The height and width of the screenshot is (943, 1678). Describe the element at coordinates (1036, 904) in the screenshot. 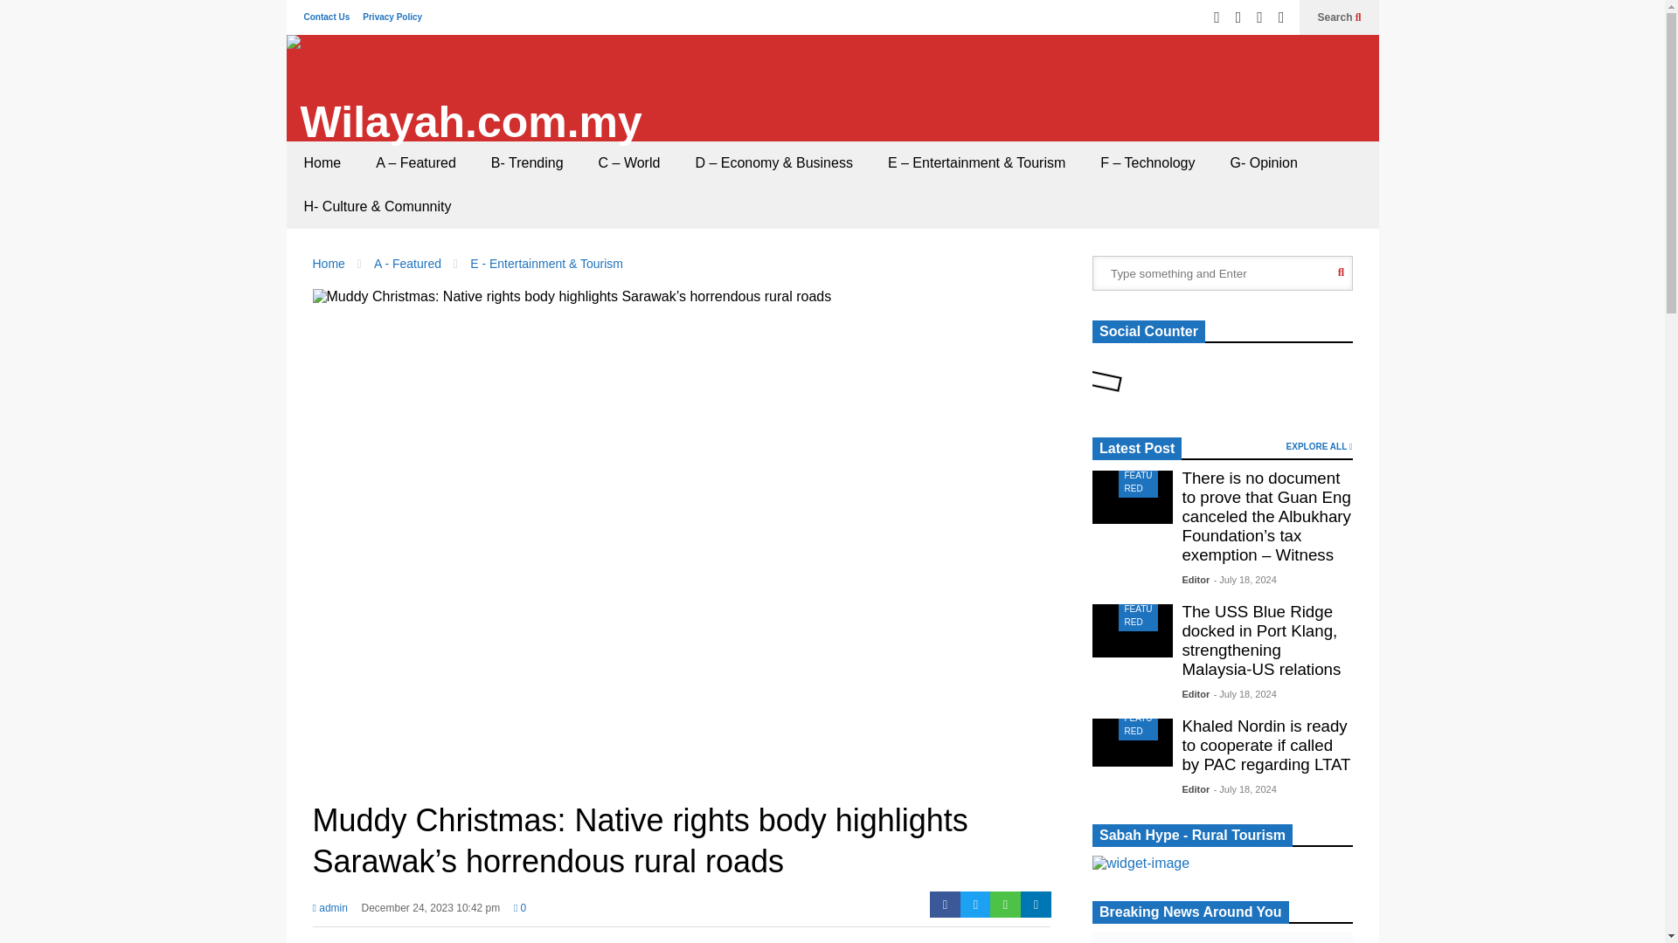

I see `Linkedin` at that location.